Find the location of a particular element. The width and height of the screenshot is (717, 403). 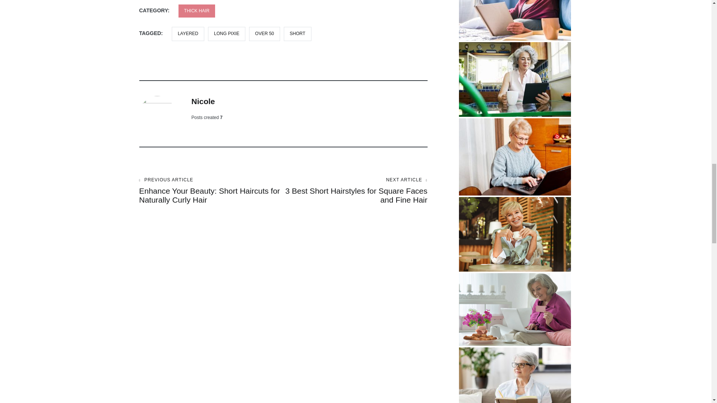

THICK HAIR is located at coordinates (197, 11).